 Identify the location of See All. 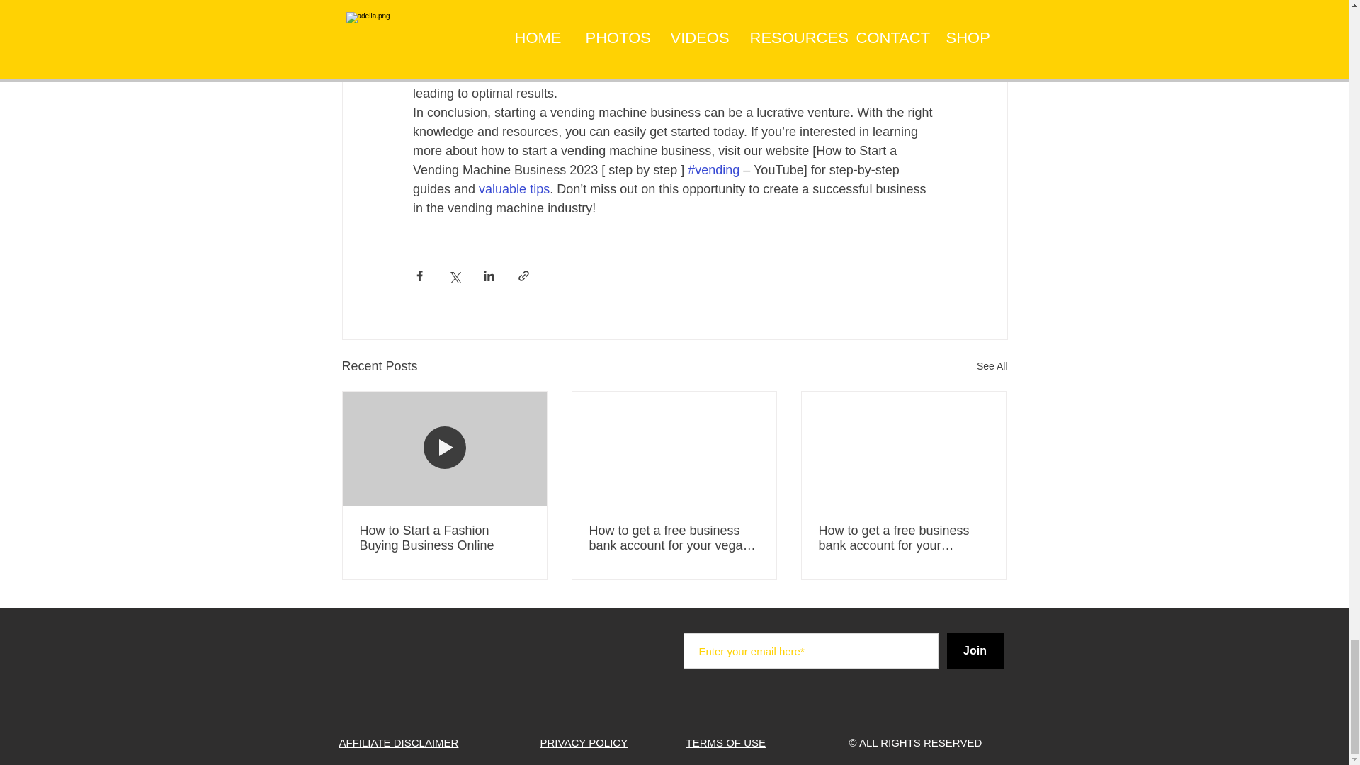
(992, 367).